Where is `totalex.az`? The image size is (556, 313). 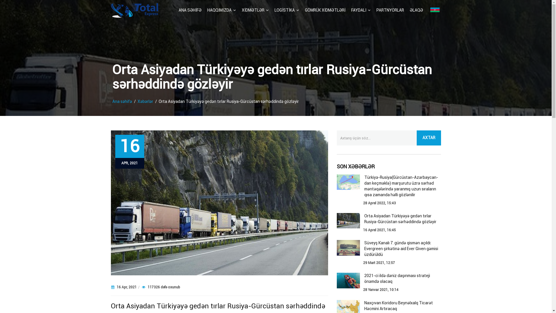 totalex.az is located at coordinates (134, 10).